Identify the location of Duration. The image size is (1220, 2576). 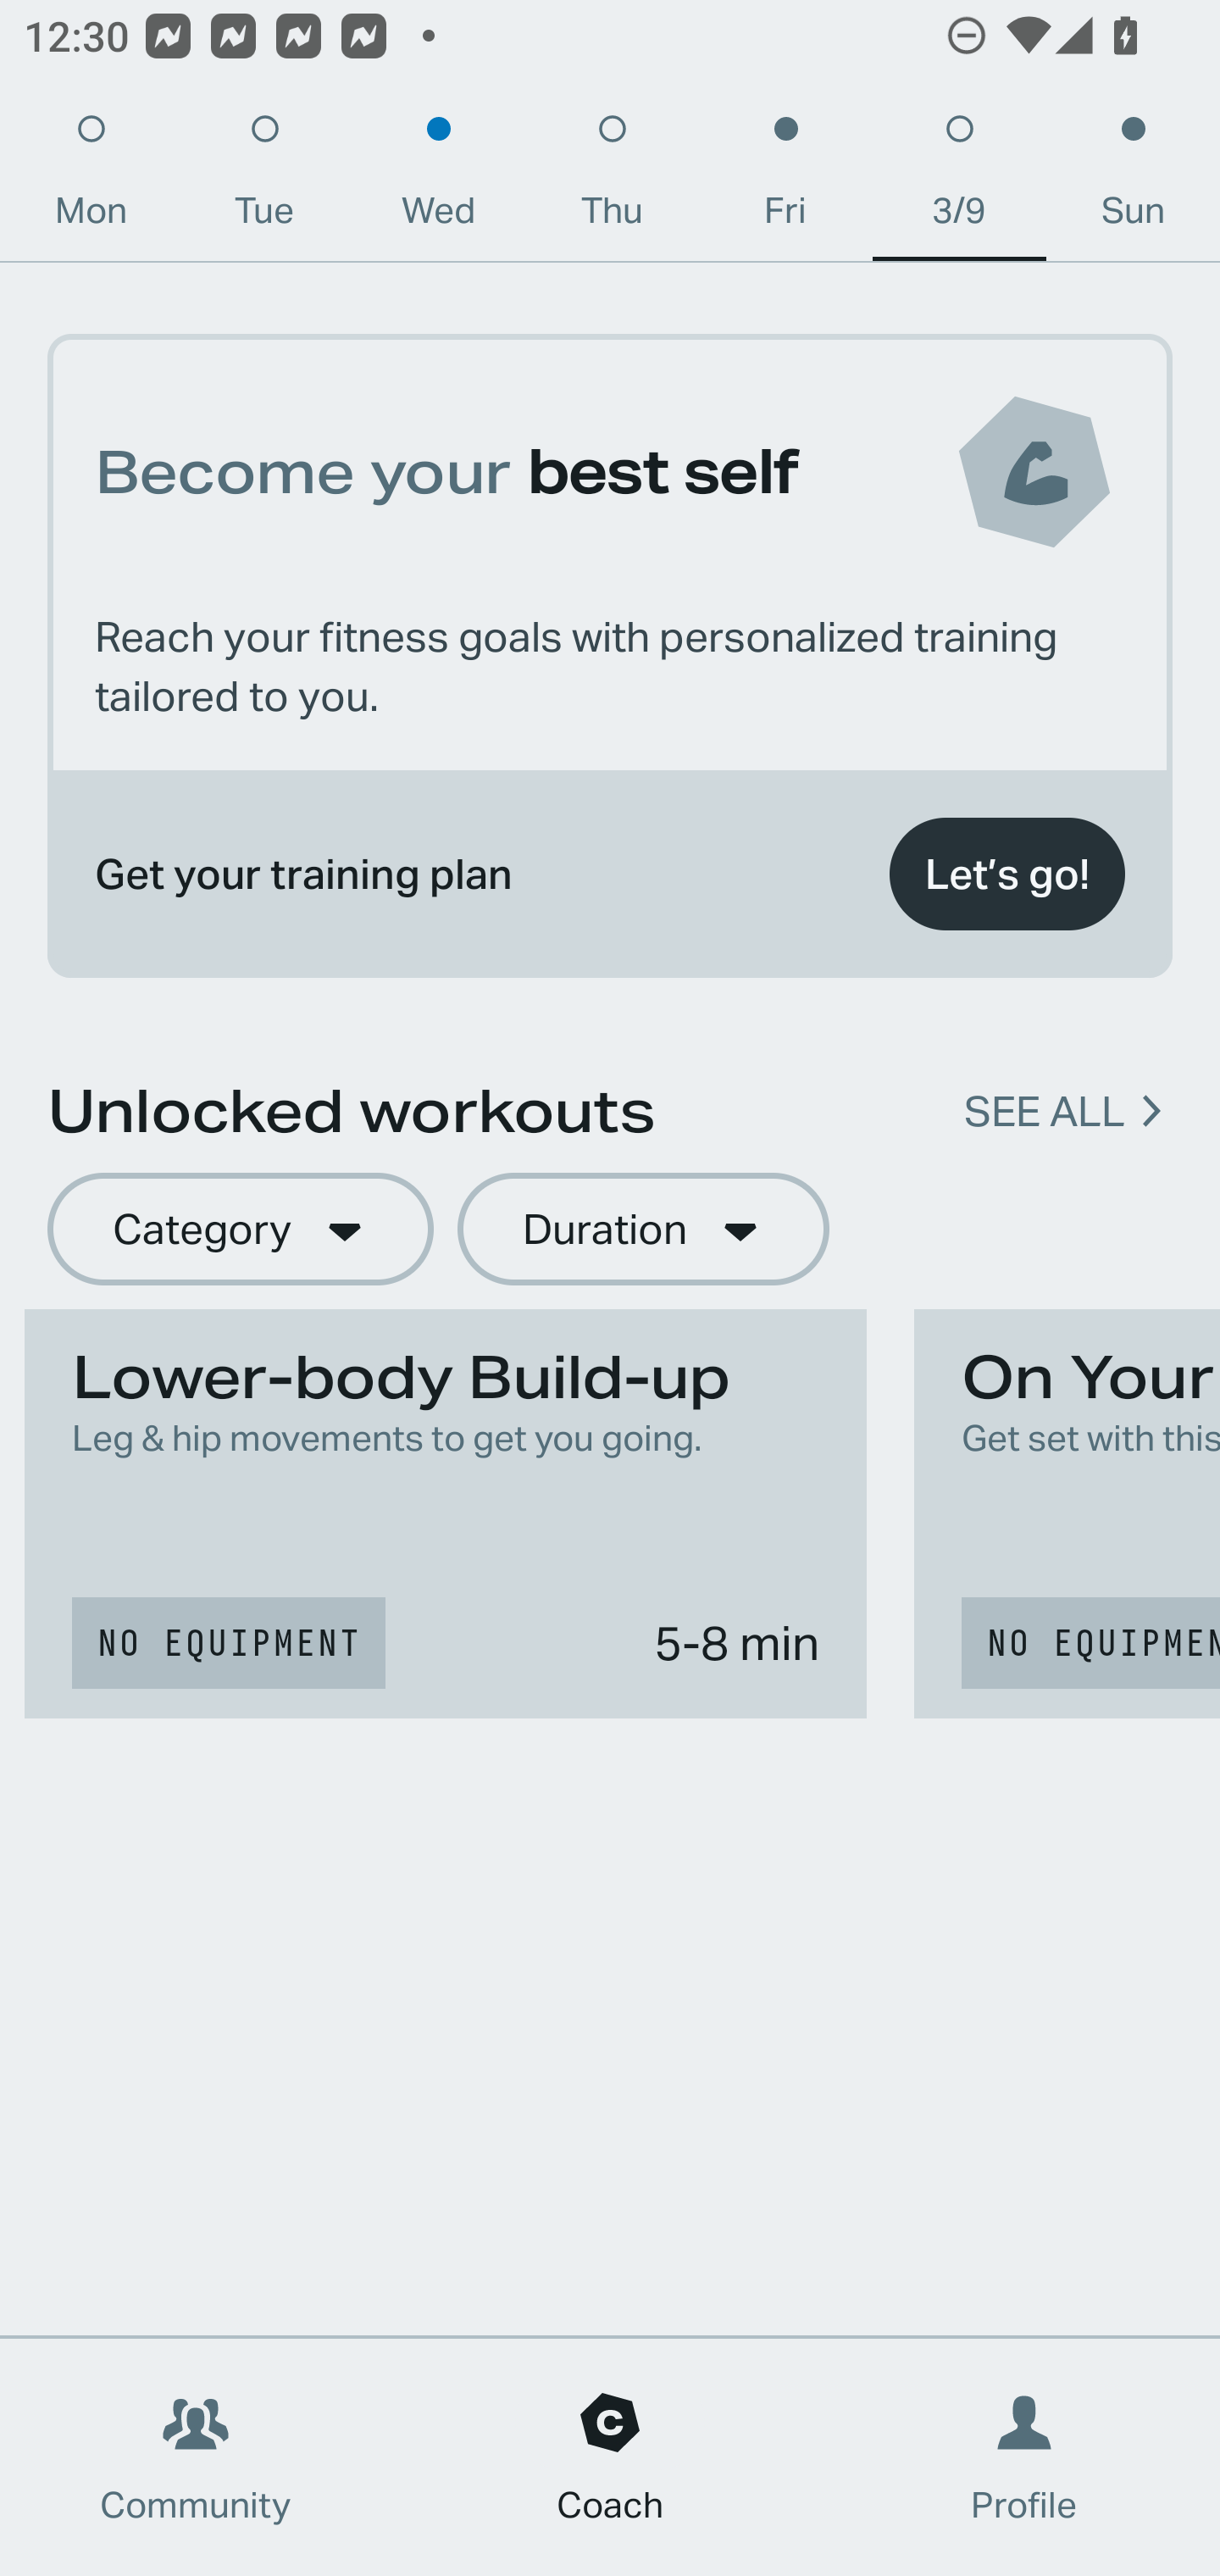
(643, 1230).